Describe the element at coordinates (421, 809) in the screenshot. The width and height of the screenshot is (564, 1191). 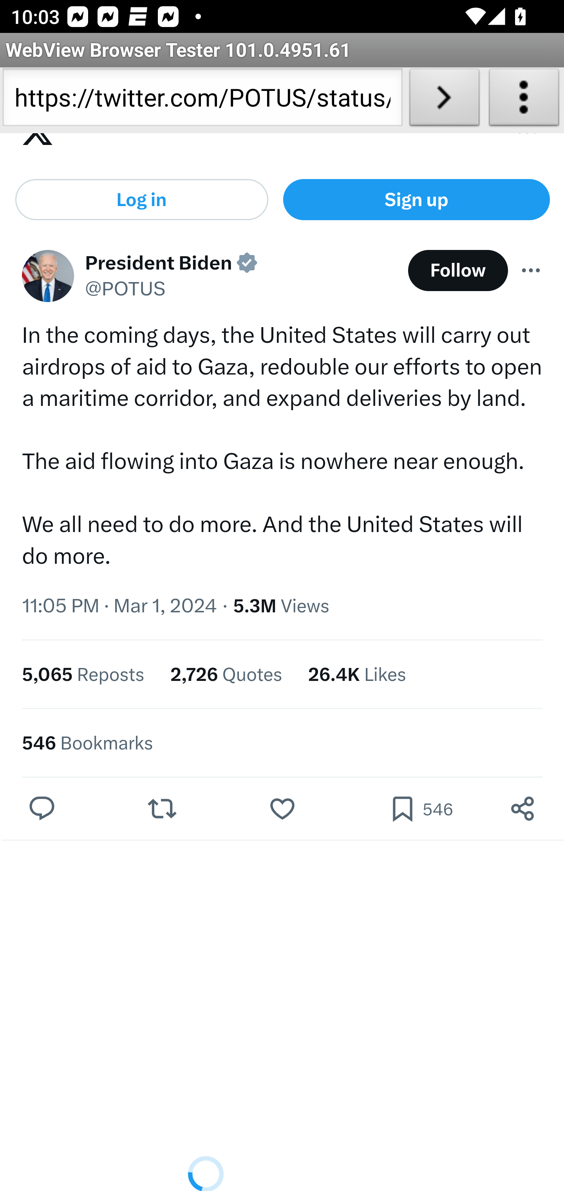
I see `546 Bookmarks. Bookmark` at that location.